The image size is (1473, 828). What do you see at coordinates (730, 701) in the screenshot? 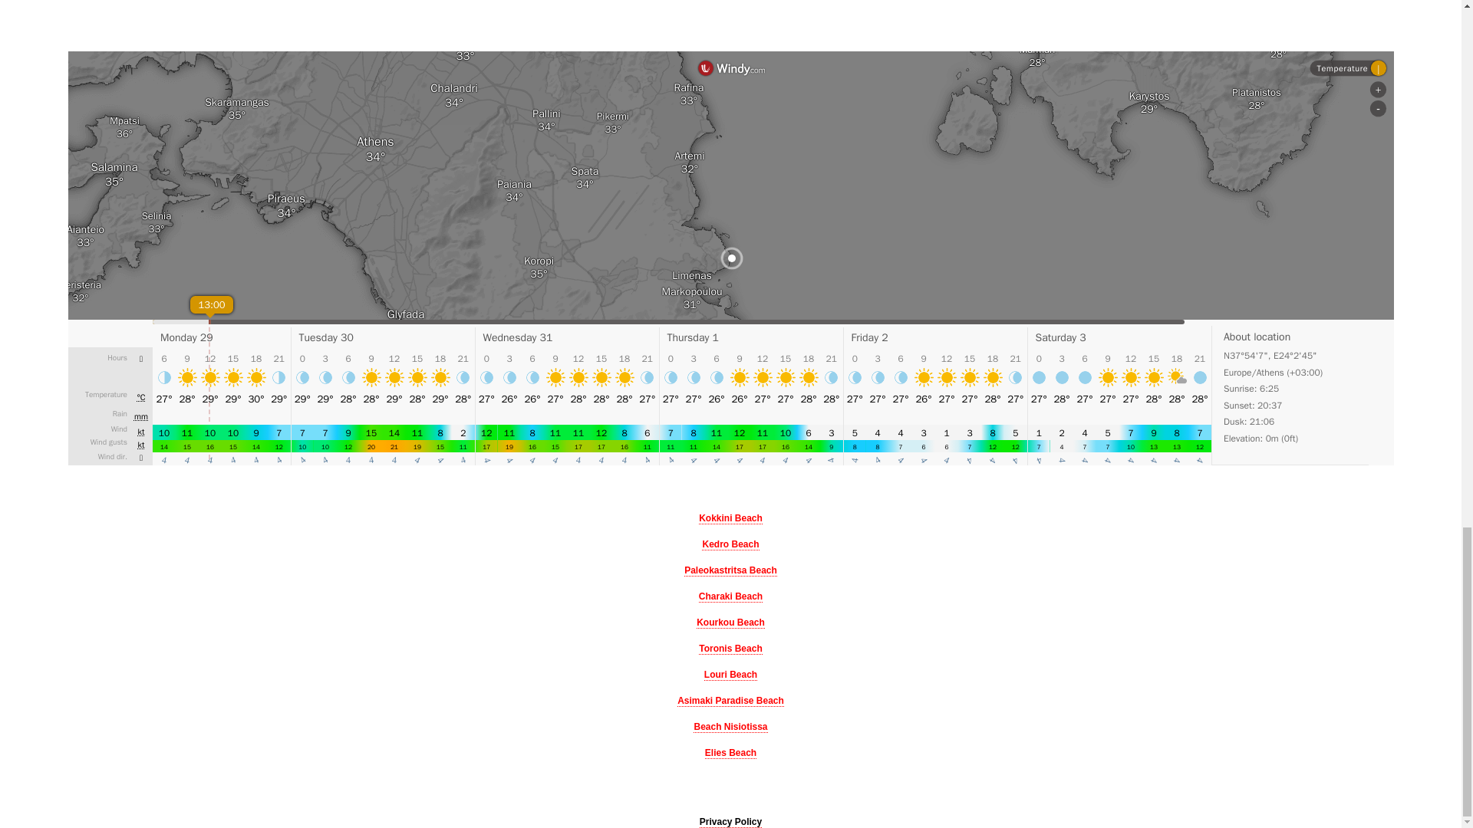
I see `Asimaki Paradise Beach` at bounding box center [730, 701].